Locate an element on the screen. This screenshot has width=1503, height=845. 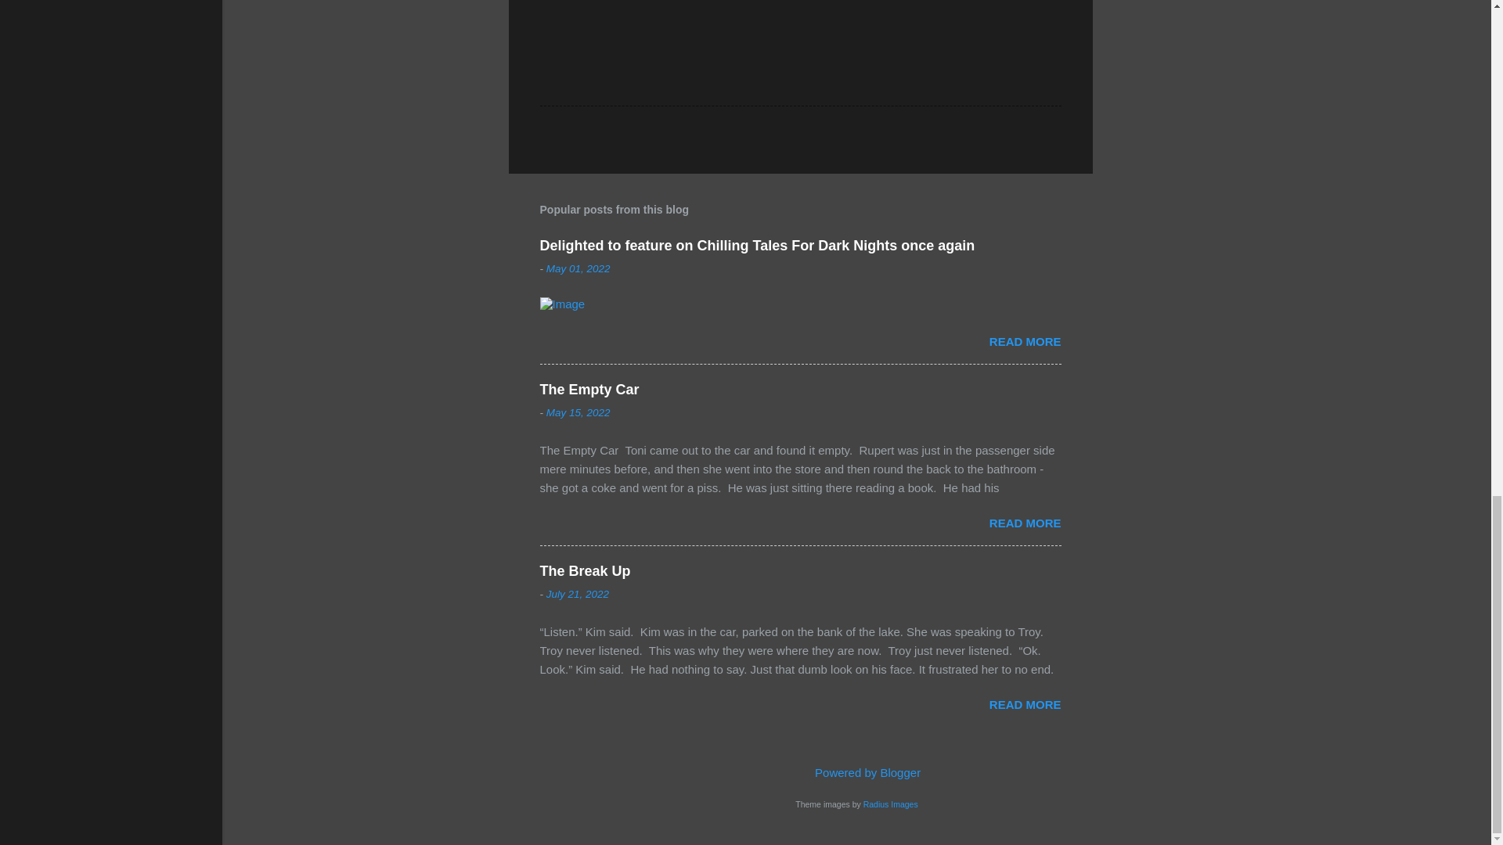
READ MORE is located at coordinates (1025, 341).